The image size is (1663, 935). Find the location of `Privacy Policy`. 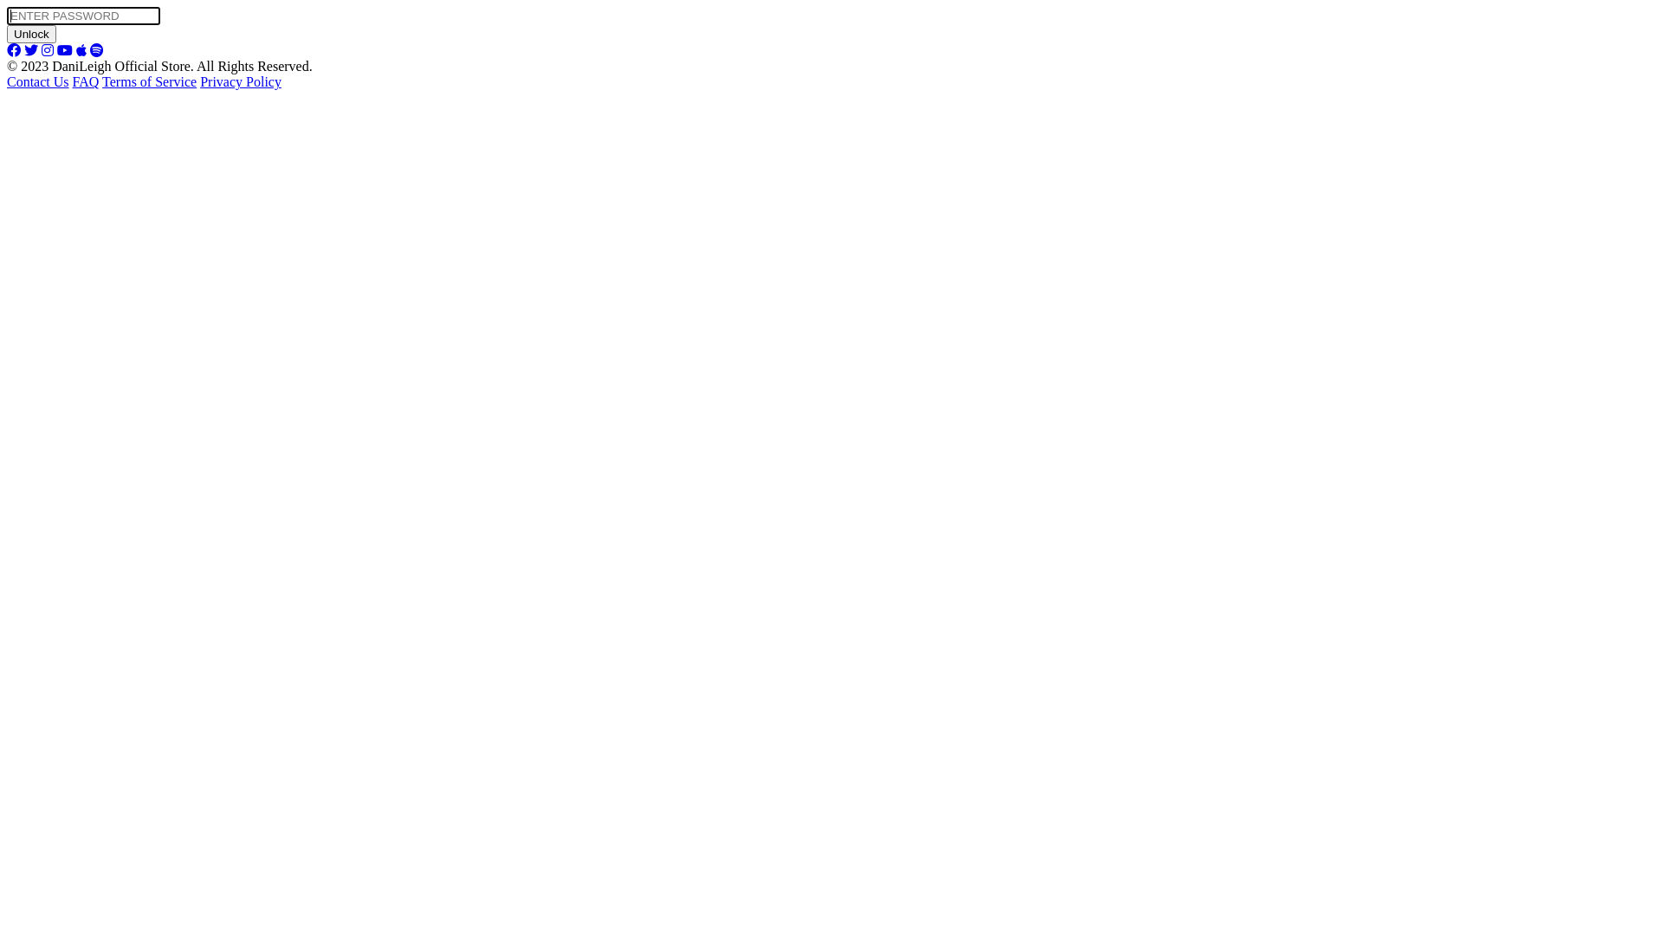

Privacy Policy is located at coordinates (241, 81).